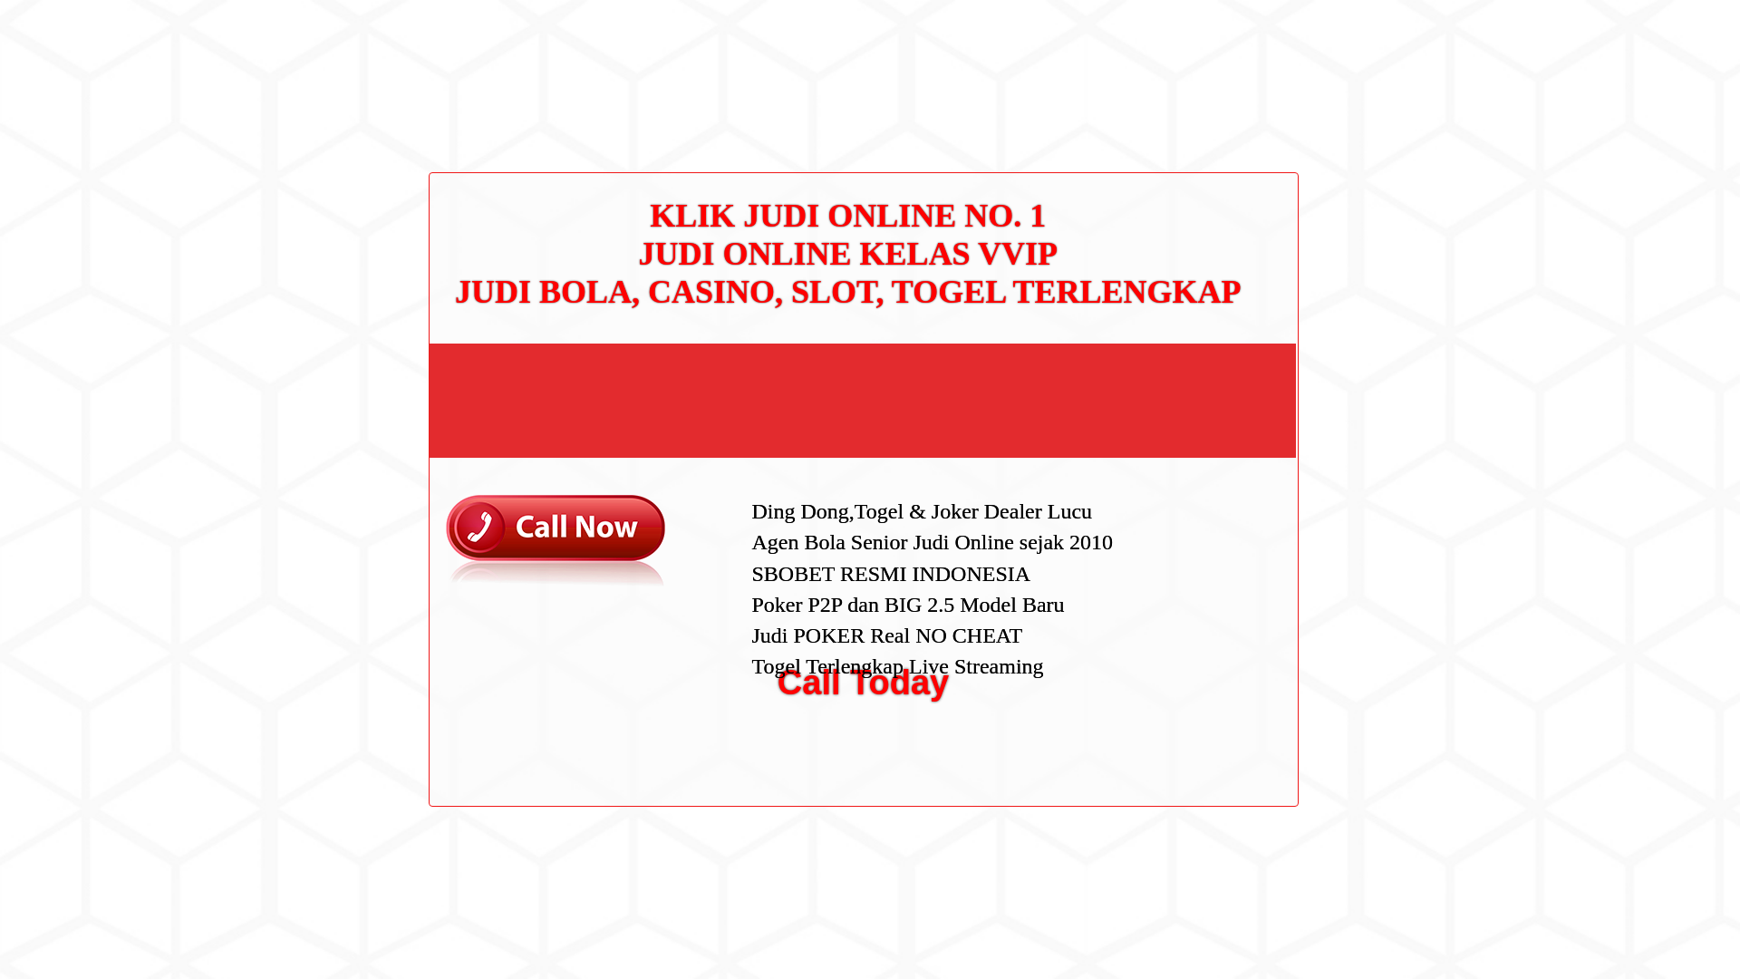  Describe the element at coordinates (1171, 703) in the screenshot. I see `Log in` at that location.